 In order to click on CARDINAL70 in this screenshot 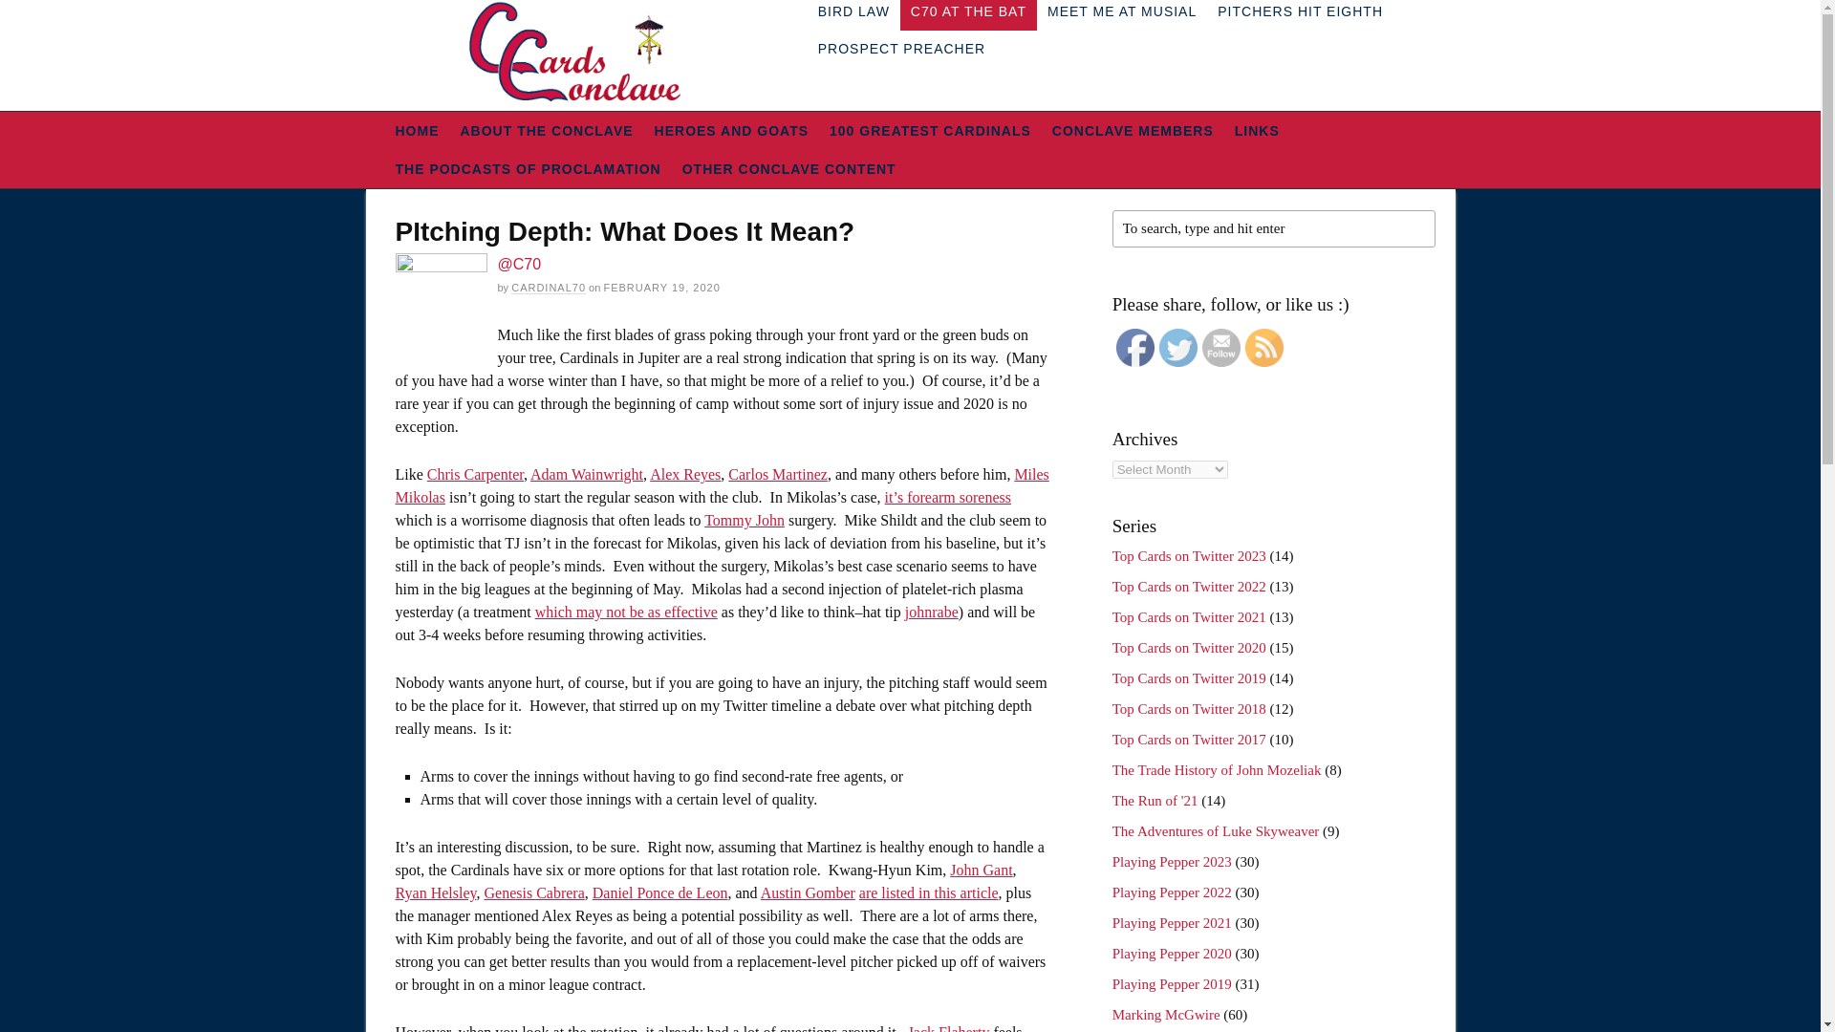, I will do `click(549, 287)`.